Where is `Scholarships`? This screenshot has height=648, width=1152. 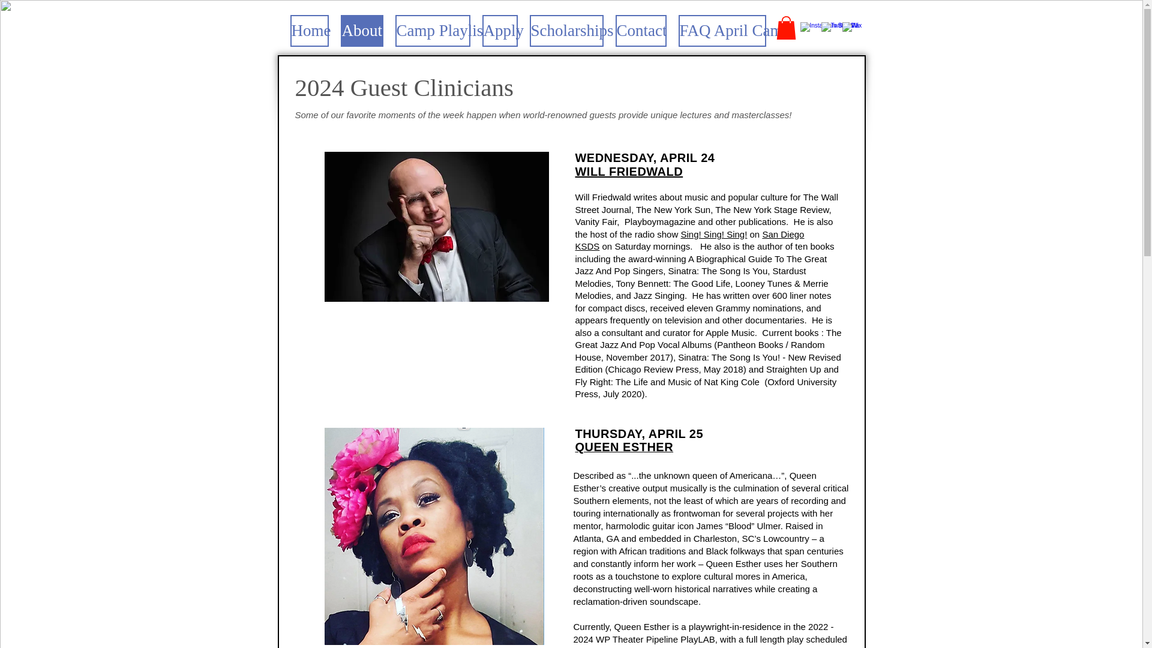 Scholarships is located at coordinates (565, 30).